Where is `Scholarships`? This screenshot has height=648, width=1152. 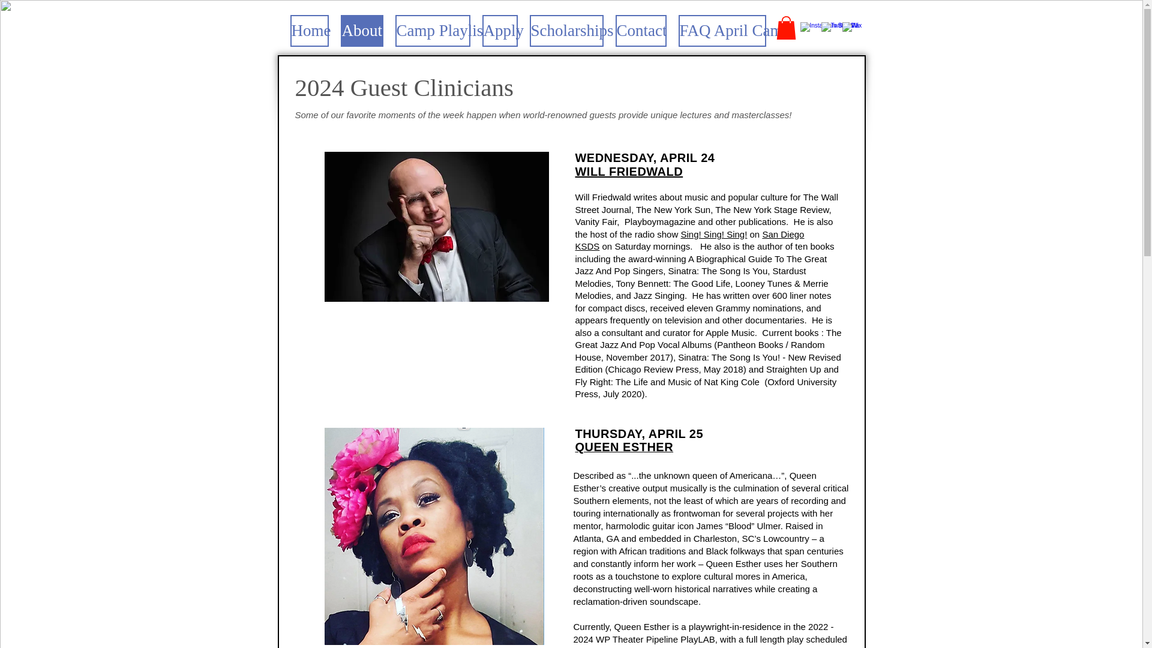 Scholarships is located at coordinates (565, 30).